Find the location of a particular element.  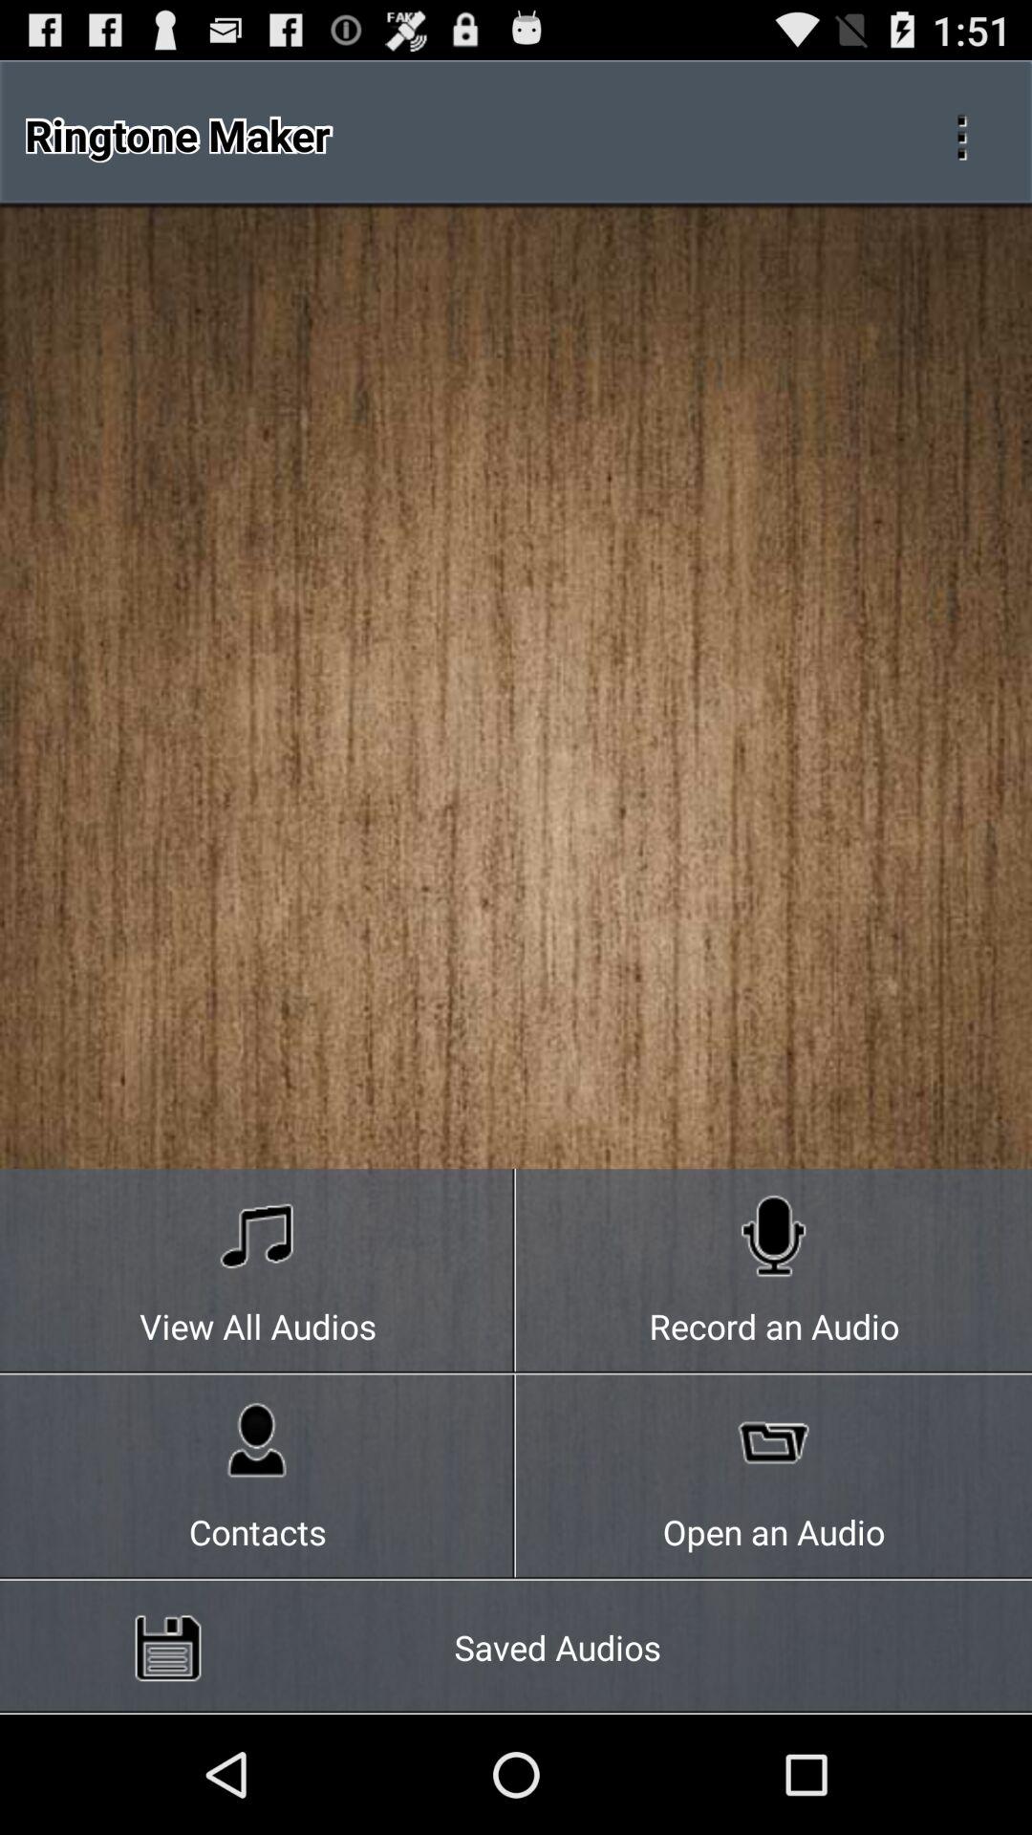

open additional settings/options is located at coordinates (961, 135).